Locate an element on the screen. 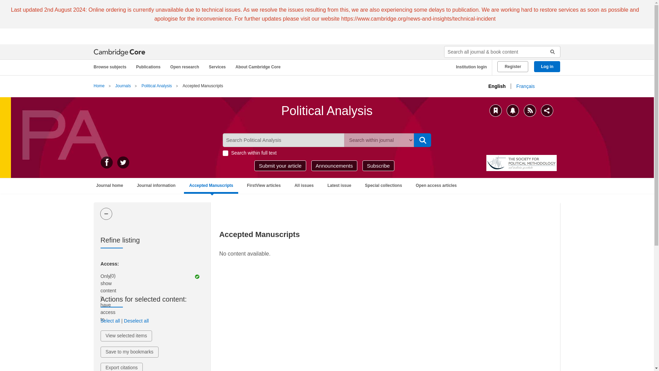 This screenshot has height=371, width=659. Services is located at coordinates (218, 67).